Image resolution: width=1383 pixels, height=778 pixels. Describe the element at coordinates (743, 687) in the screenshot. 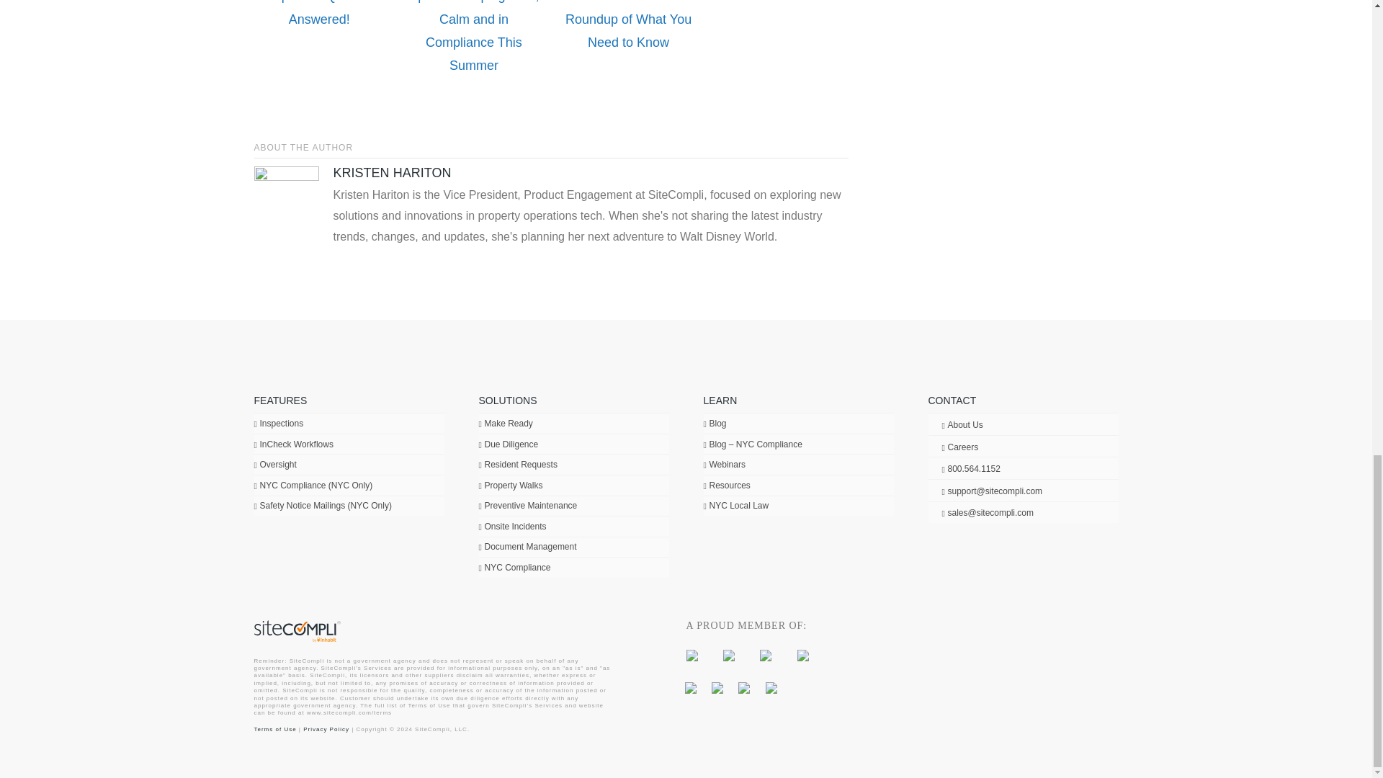

I see `Opens in a new window` at that location.